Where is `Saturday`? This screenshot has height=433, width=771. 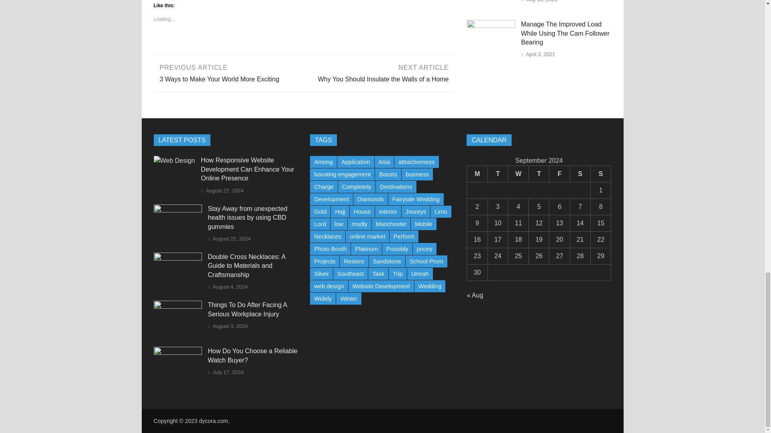
Saturday is located at coordinates (177, 306).